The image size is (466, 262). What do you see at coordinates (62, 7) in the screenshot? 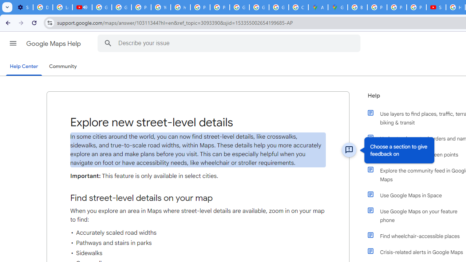
I see `Learn how to find your photos - Google Photos Help` at bounding box center [62, 7].